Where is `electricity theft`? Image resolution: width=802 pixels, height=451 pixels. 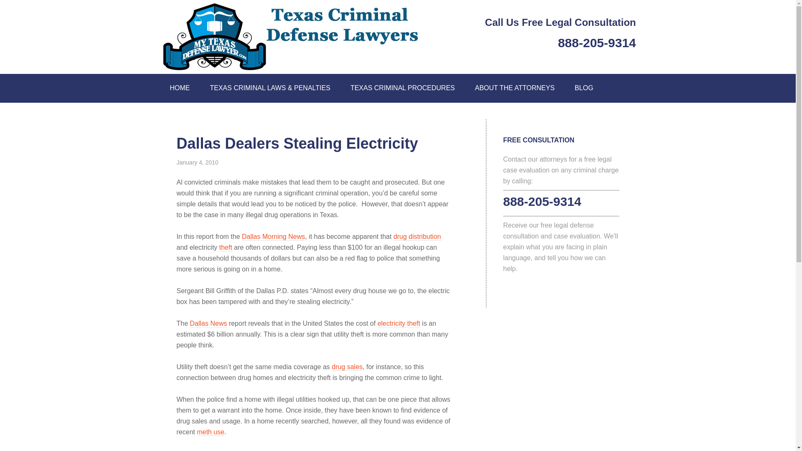 electricity theft is located at coordinates (399, 323).